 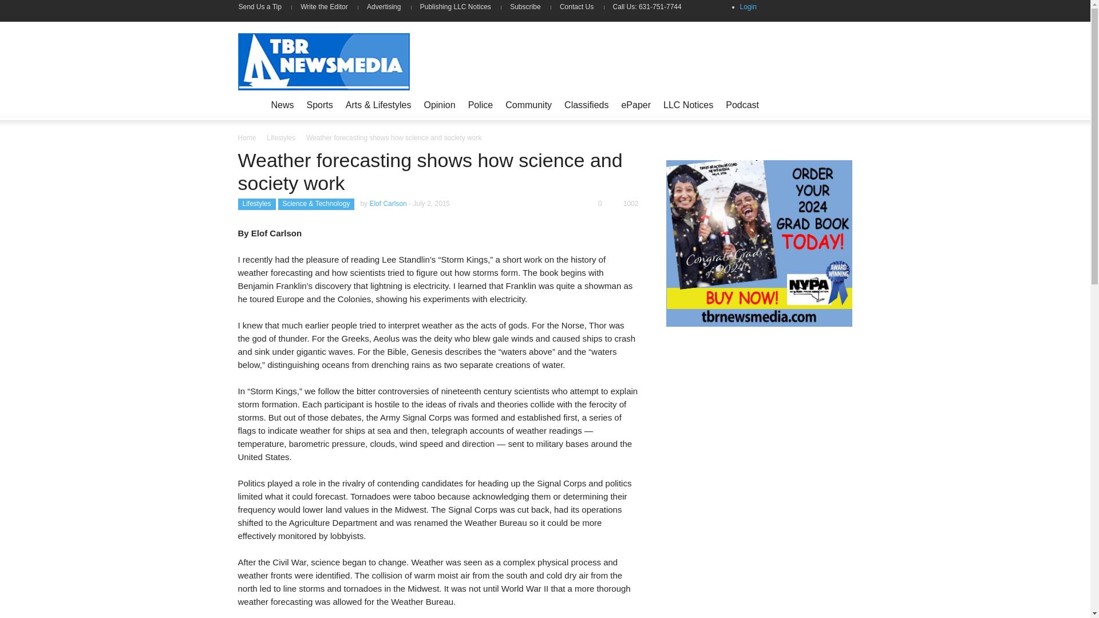 I want to click on Contact Us, so click(x=577, y=7).